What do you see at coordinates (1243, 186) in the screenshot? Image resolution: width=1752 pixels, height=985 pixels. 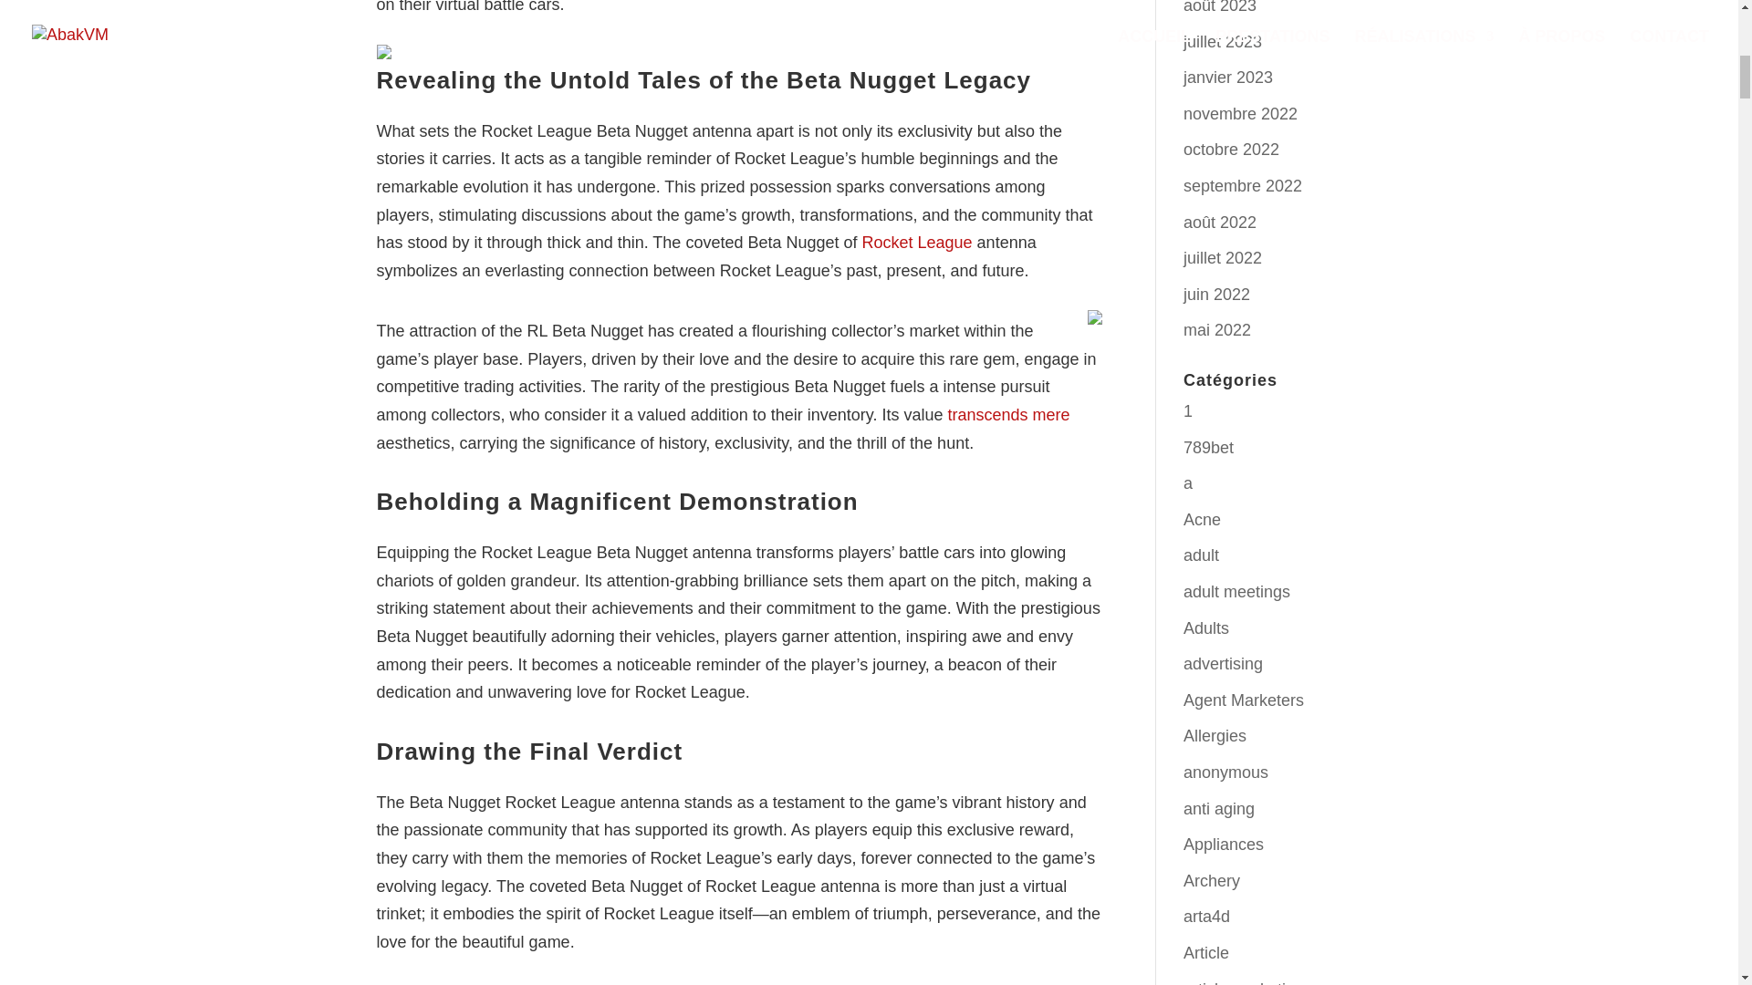 I see `septembre 2022` at bounding box center [1243, 186].